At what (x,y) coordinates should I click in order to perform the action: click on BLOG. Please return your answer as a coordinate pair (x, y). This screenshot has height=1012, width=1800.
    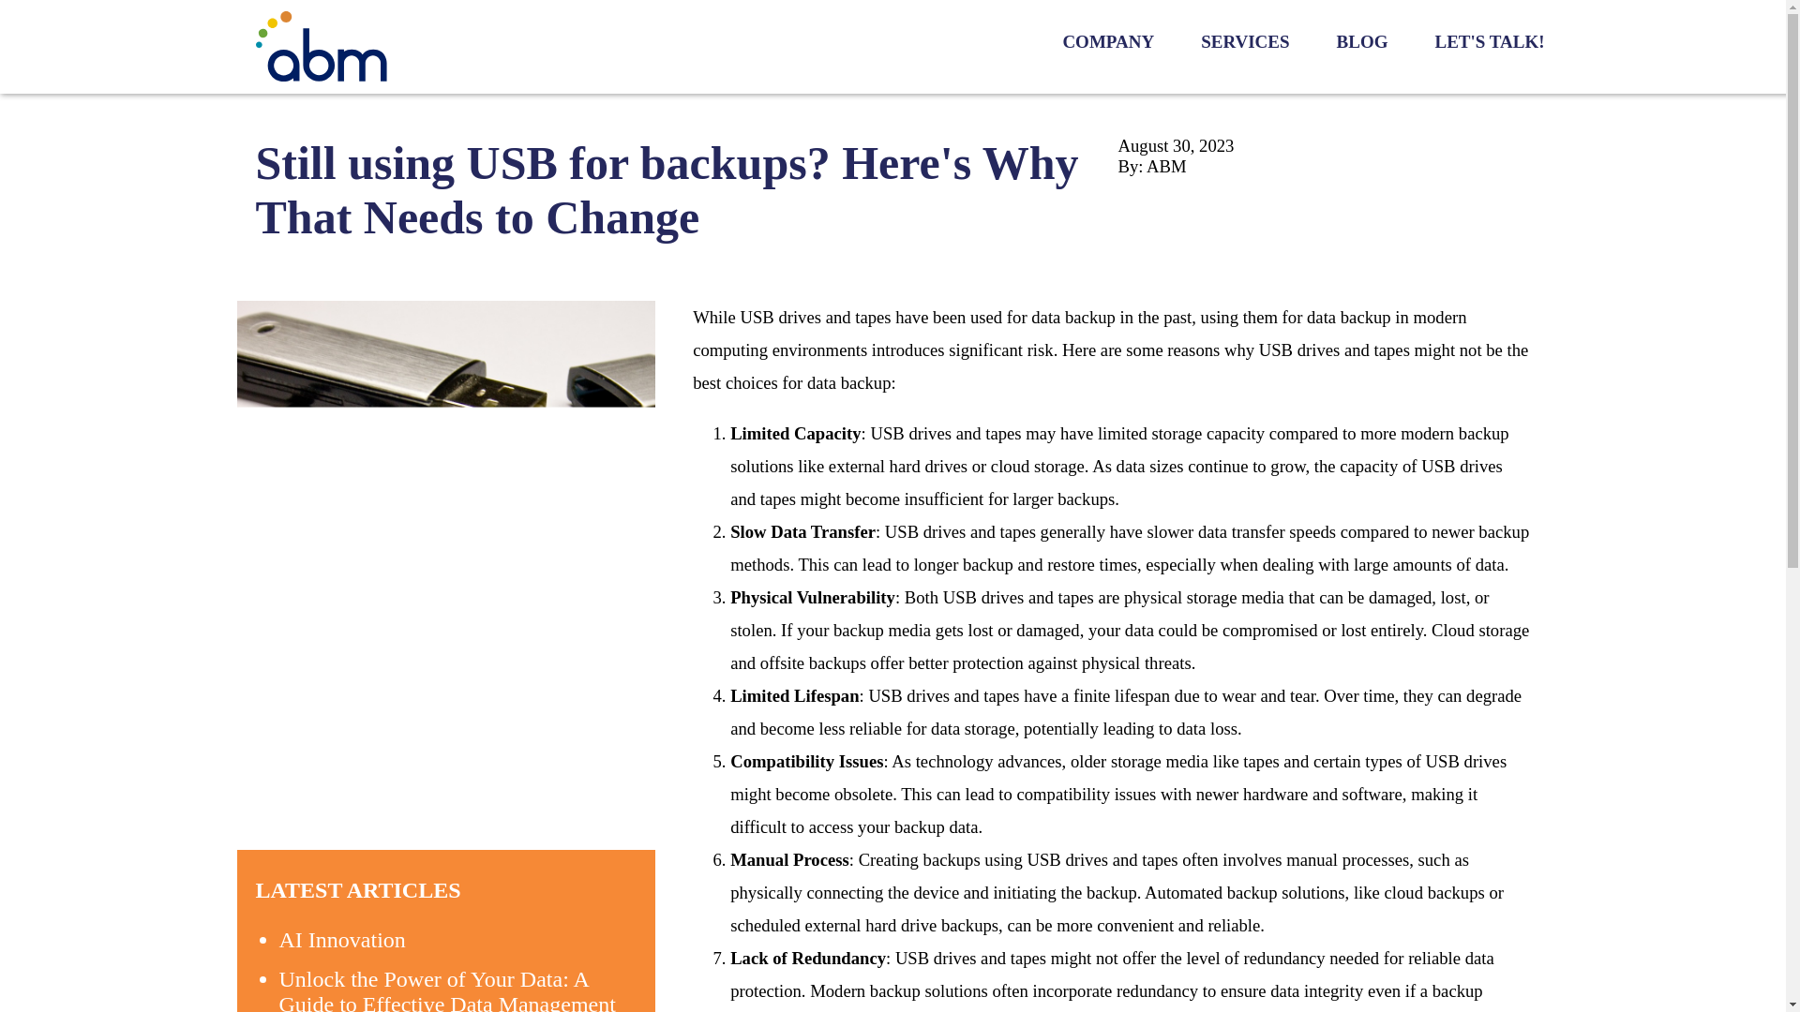
    Looking at the image, I should click on (1362, 41).